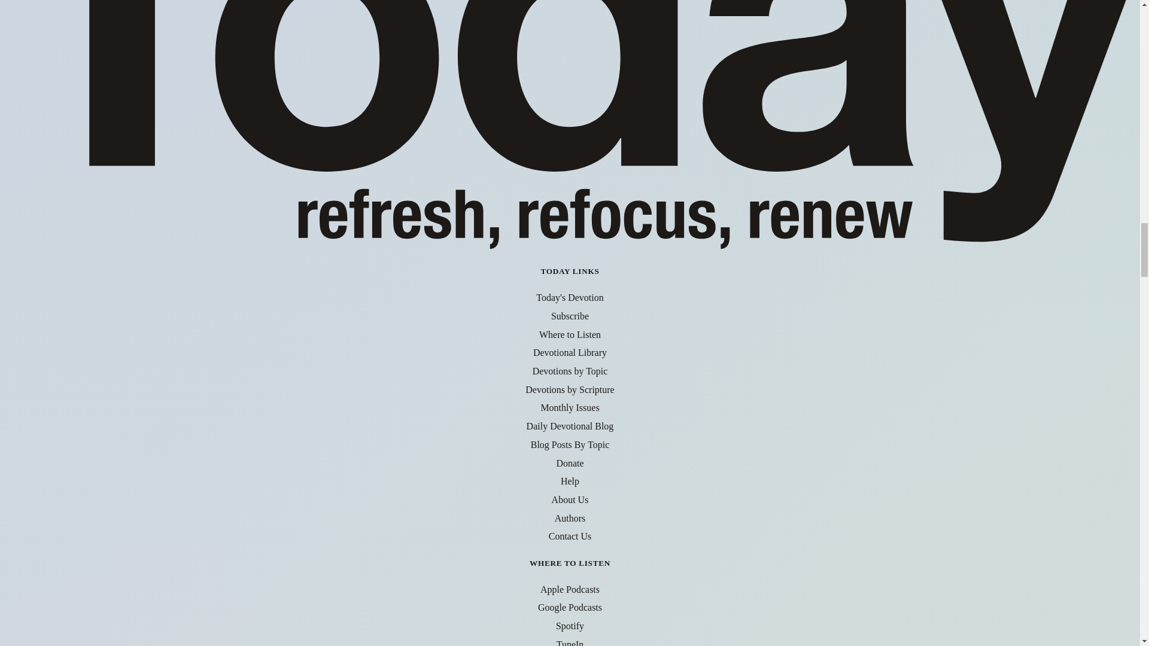  Describe the element at coordinates (570, 334) in the screenshot. I see `Where to Listen` at that location.